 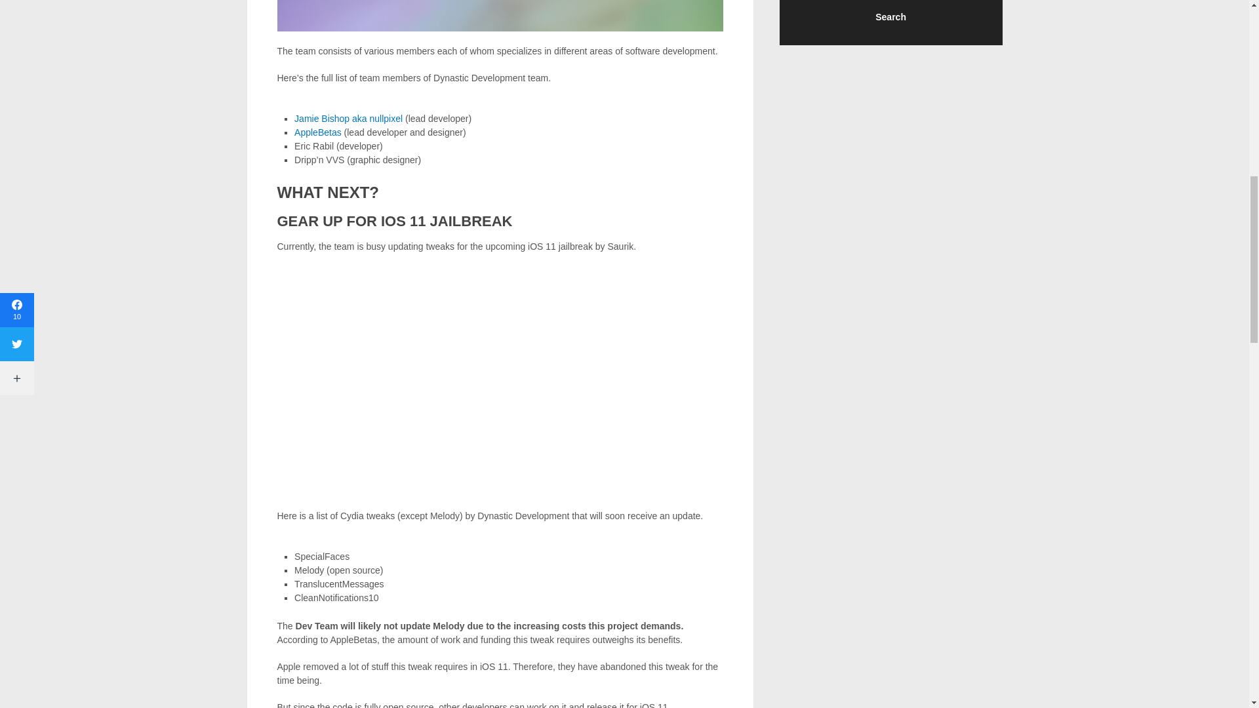 What do you see at coordinates (349, 118) in the screenshot?
I see `Jamie Bishop aka nullpixel` at bounding box center [349, 118].